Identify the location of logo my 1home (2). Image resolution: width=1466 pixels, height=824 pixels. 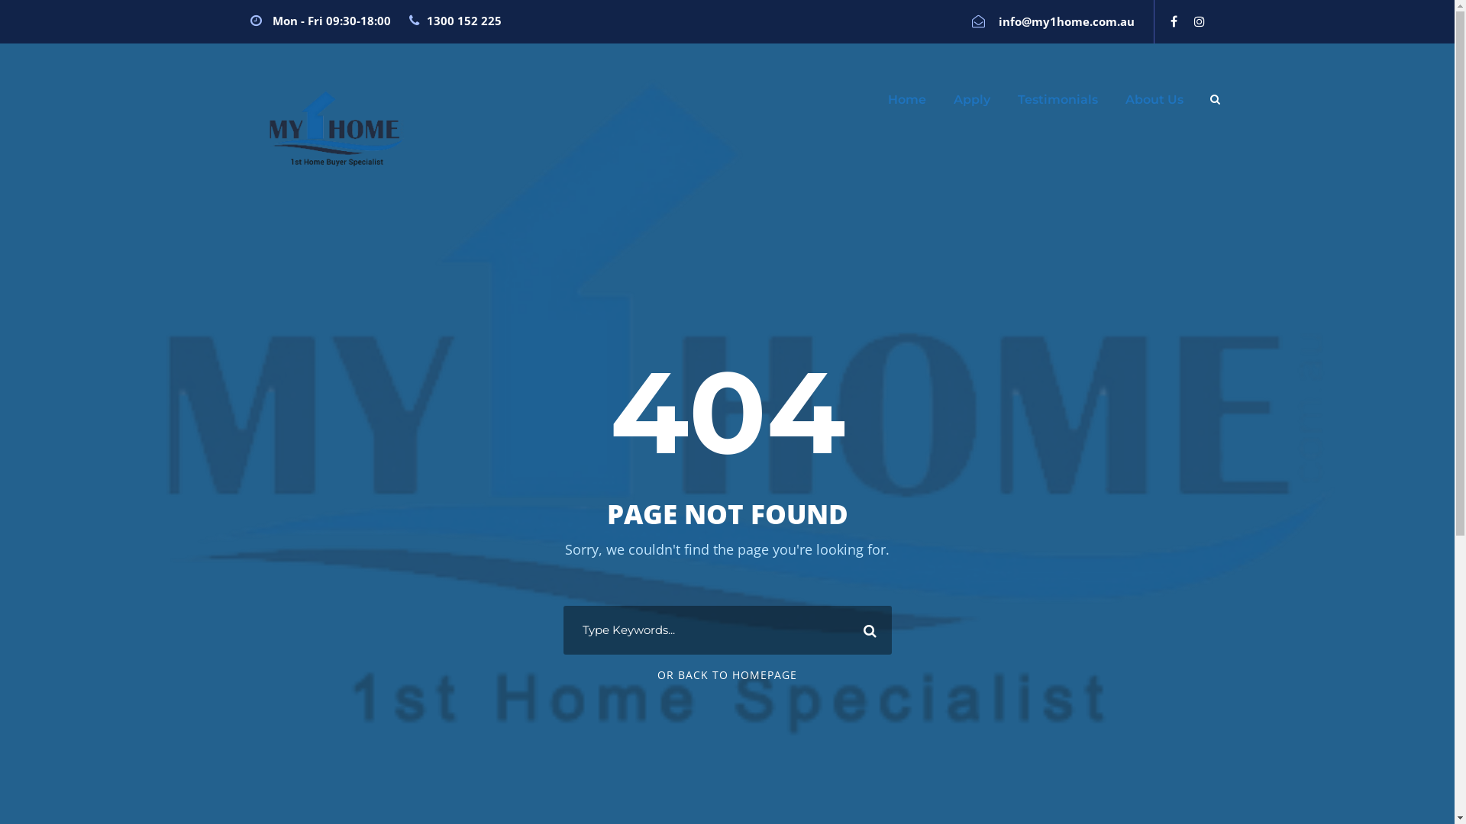
(334, 130).